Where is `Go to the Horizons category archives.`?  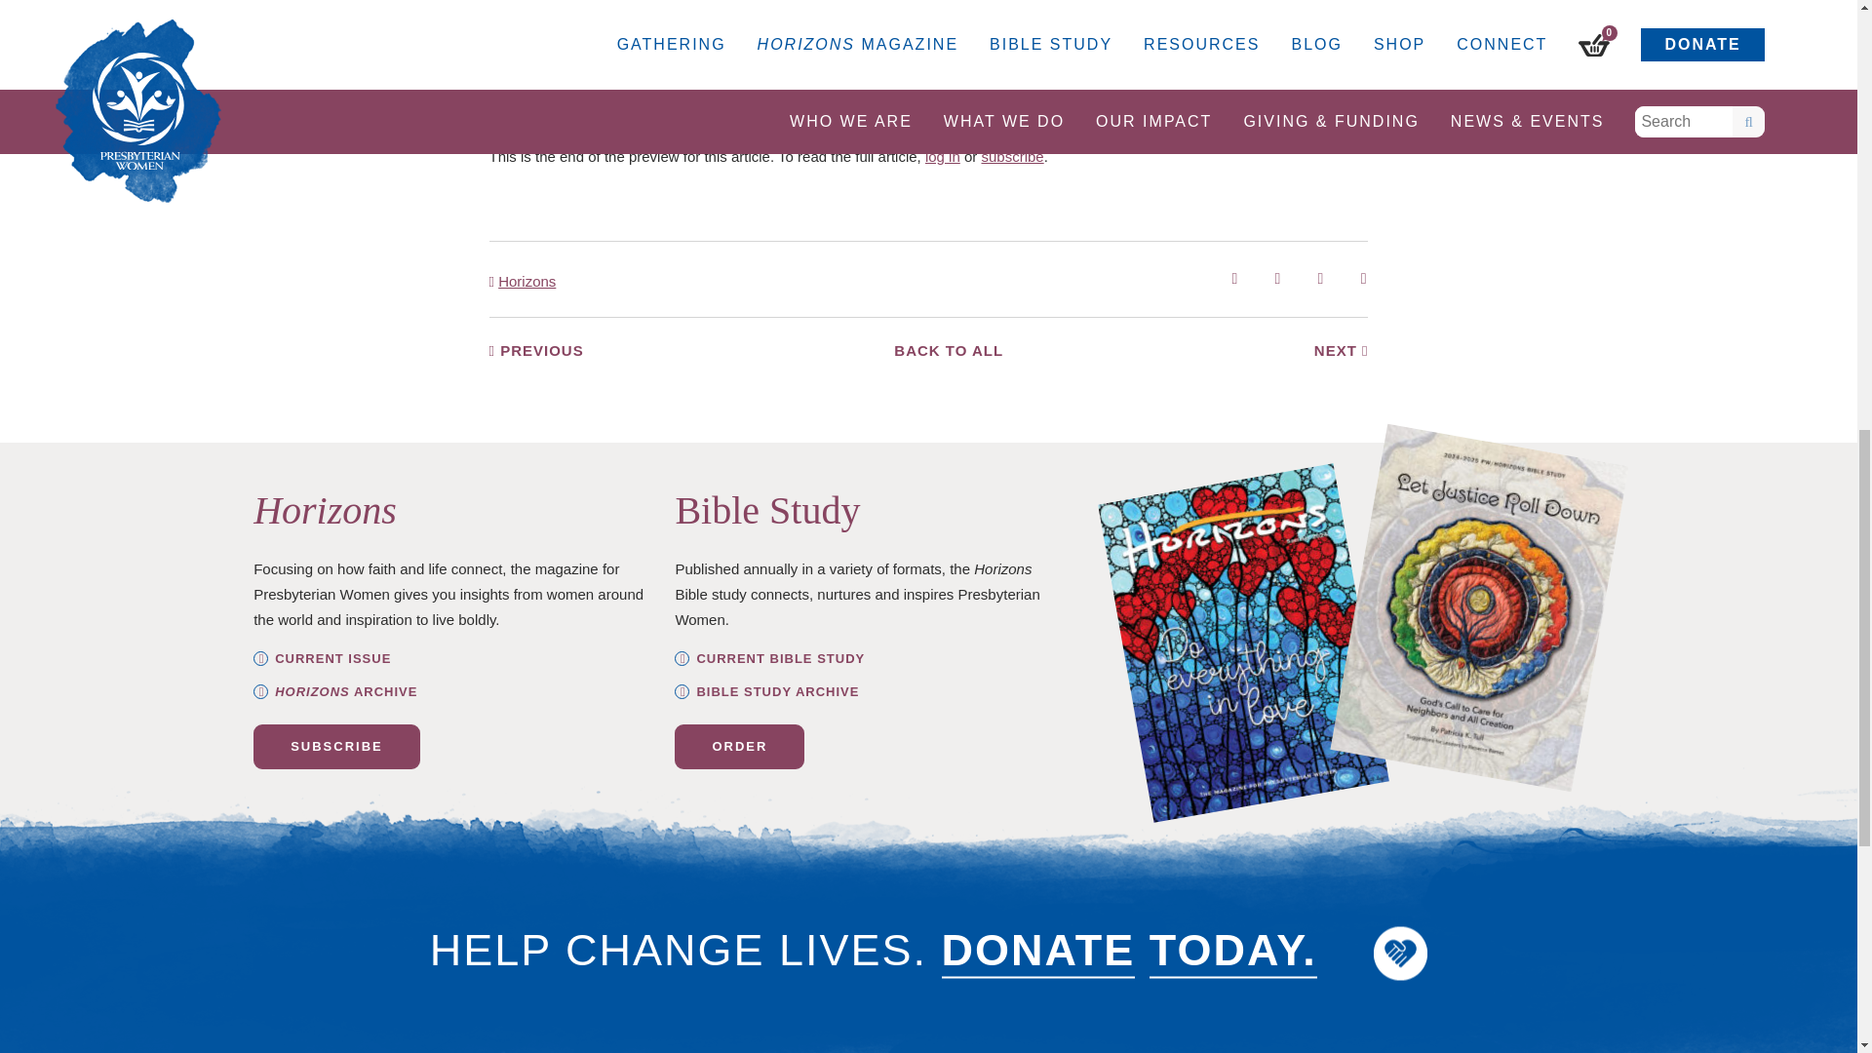
Go to the Horizons category archives. is located at coordinates (117, 1).